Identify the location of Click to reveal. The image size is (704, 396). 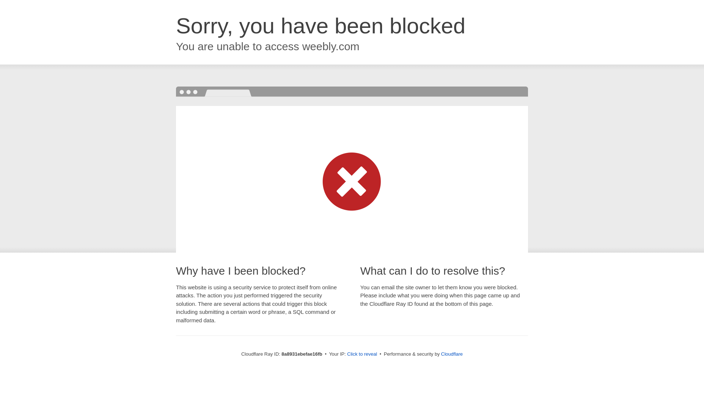
(362, 354).